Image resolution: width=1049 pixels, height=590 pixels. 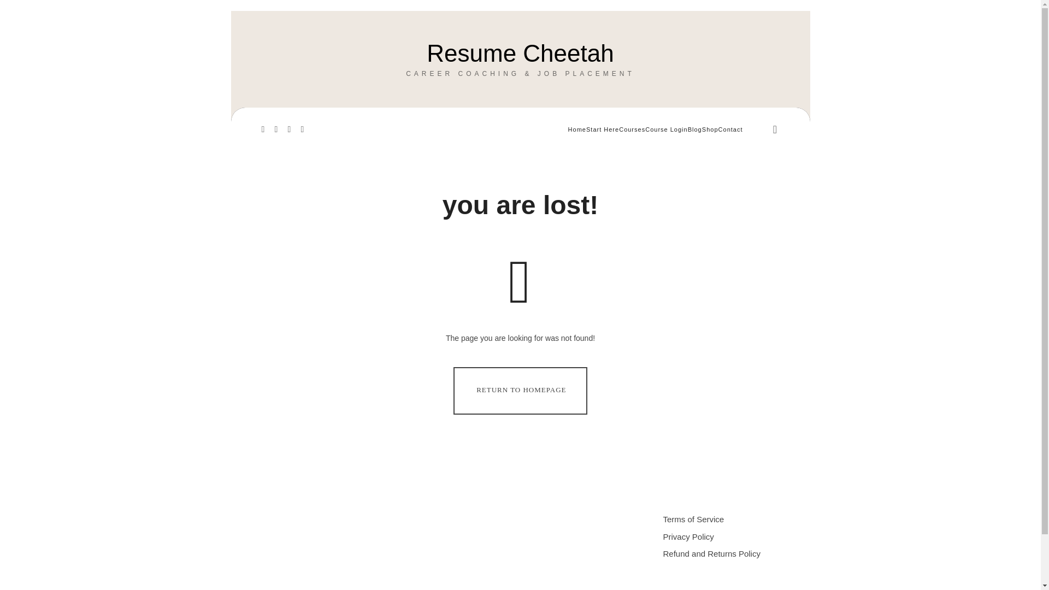 I want to click on RETURN TO HOMEPAGE, so click(x=694, y=519).